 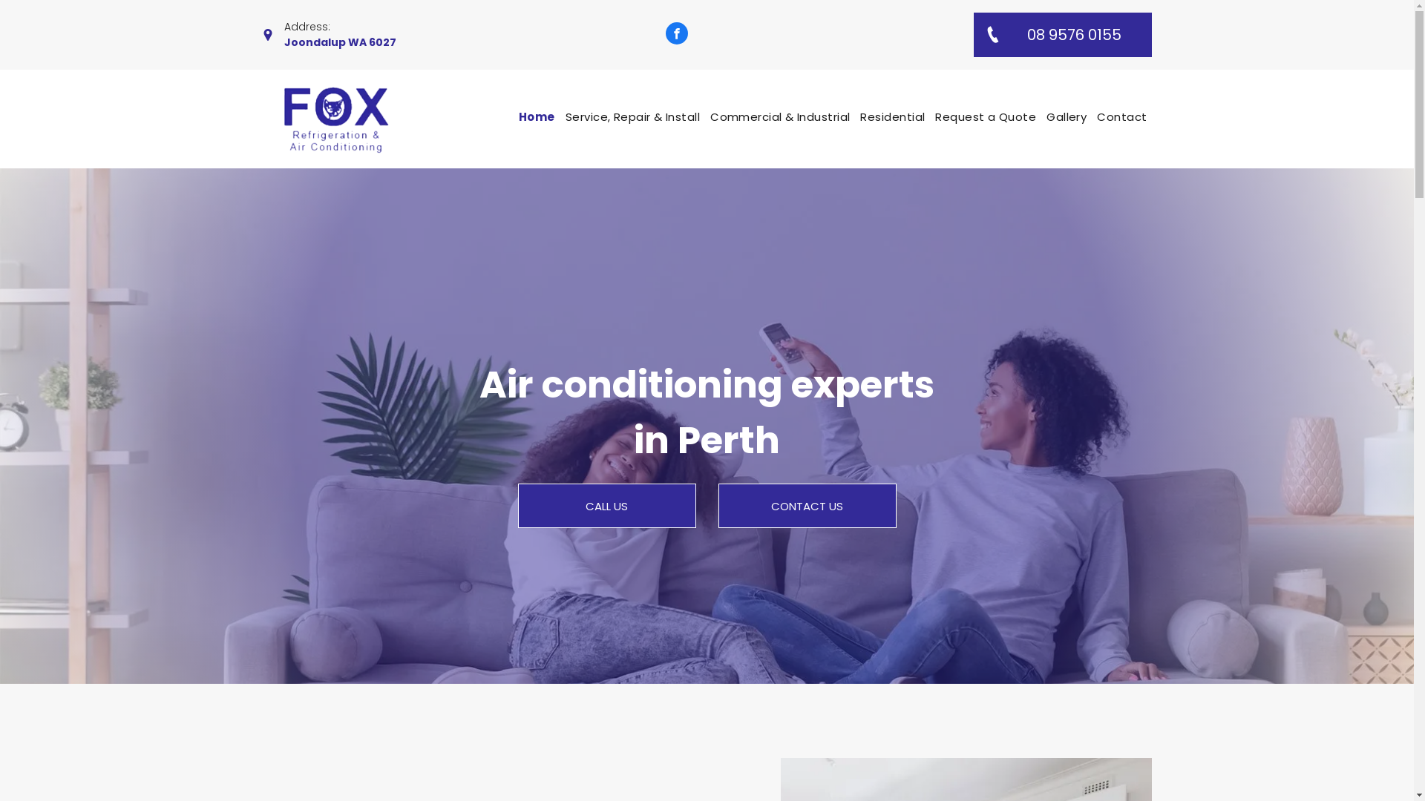 What do you see at coordinates (336, 119) in the screenshot?
I see `Fox Refrigeration & Airconditioning` at bounding box center [336, 119].